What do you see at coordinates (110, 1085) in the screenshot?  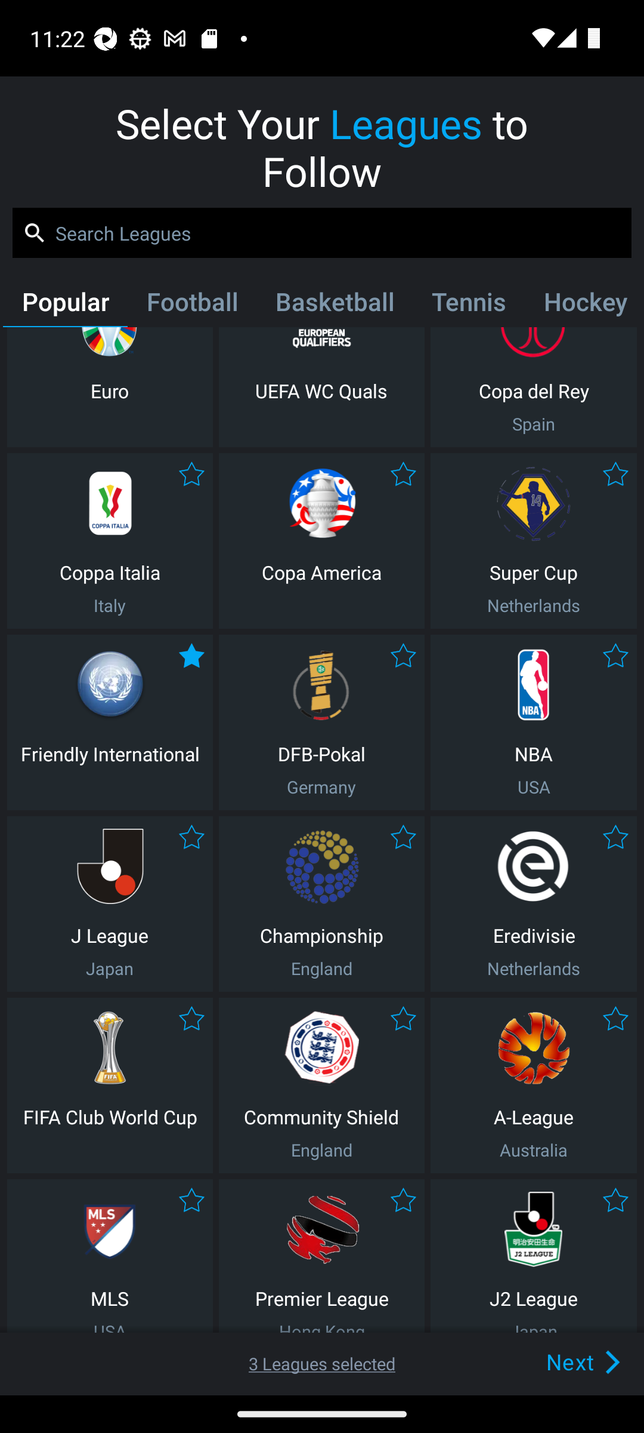 I see `FIFA Club World Cup` at bounding box center [110, 1085].